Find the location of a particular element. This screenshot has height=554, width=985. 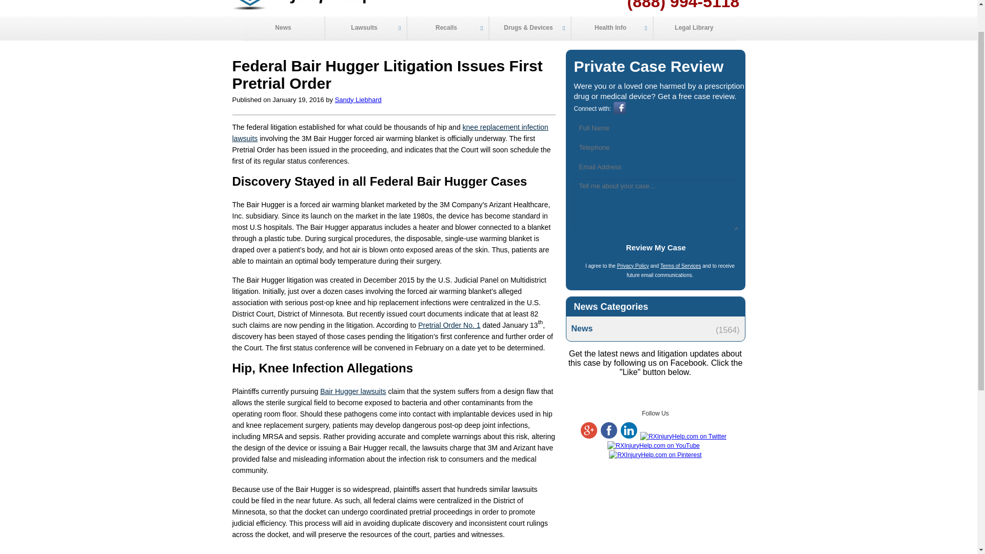

Legal Library is located at coordinates (694, 28).